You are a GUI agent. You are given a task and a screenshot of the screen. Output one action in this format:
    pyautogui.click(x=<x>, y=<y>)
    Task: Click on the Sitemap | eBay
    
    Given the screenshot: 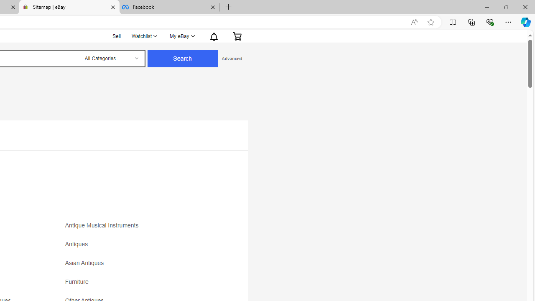 What is the action you would take?
    pyautogui.click(x=69, y=8)
    